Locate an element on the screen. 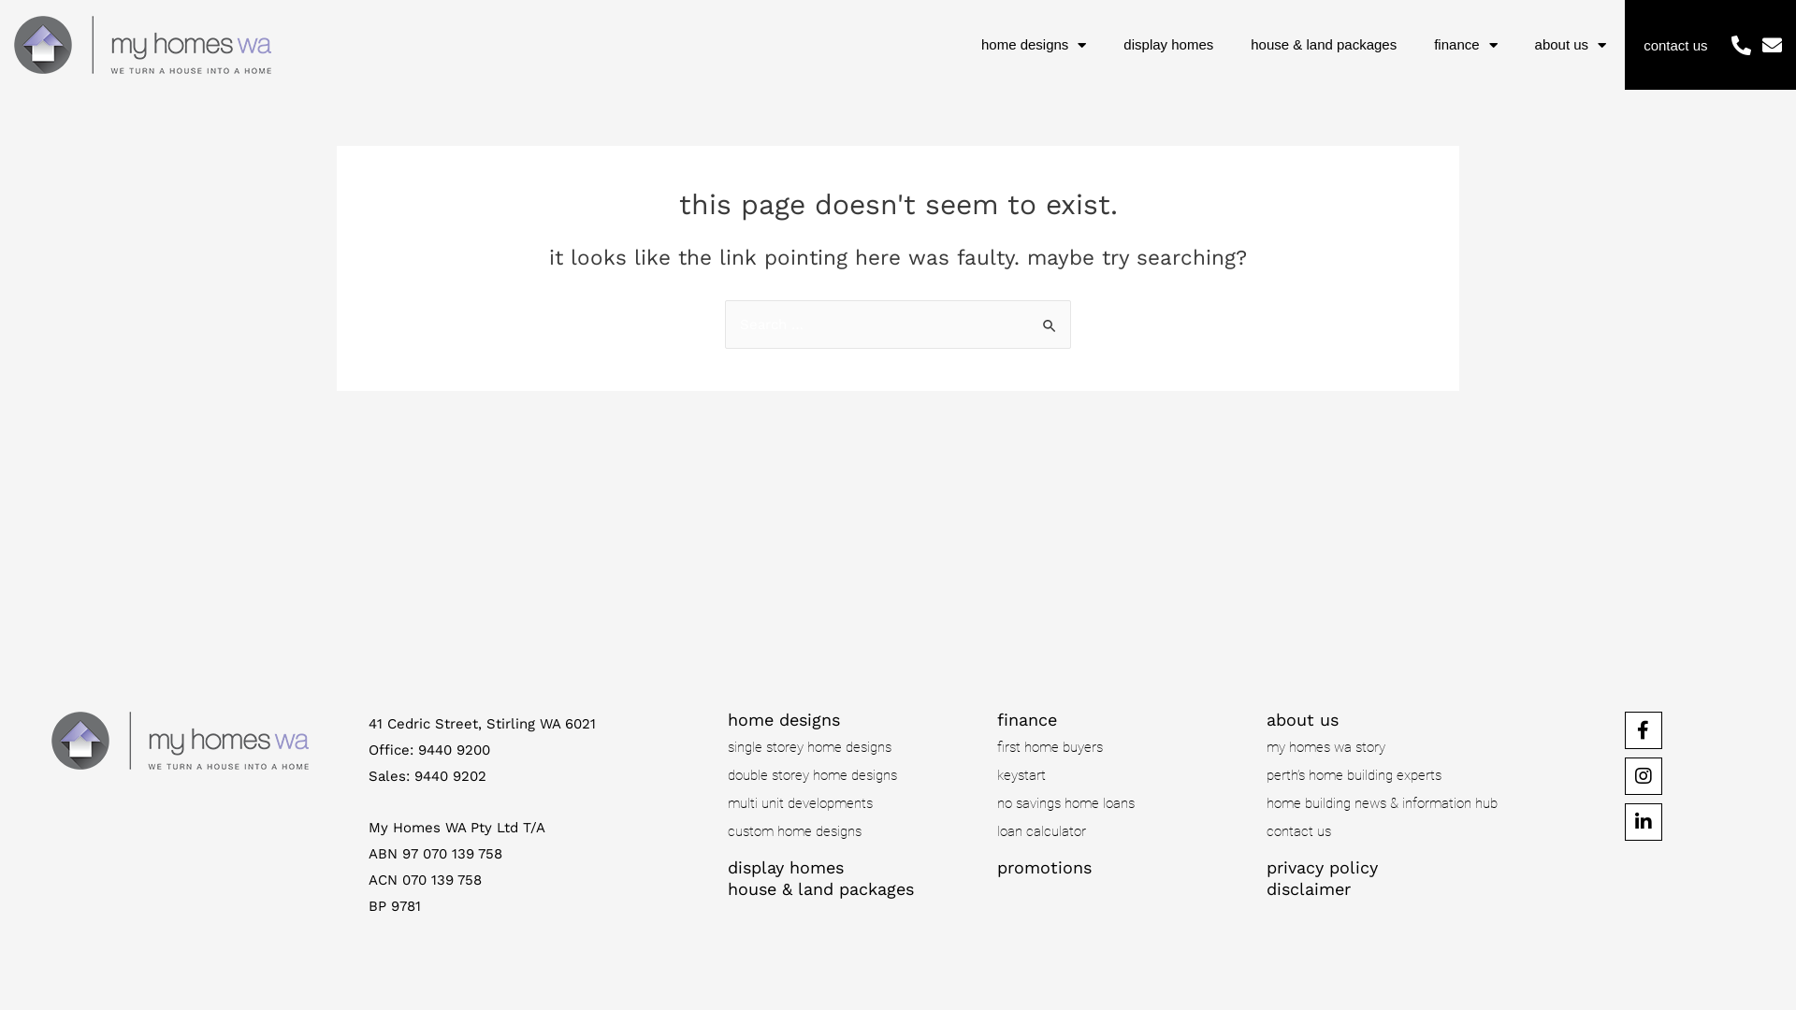  contact us is located at coordinates (1392, 831).